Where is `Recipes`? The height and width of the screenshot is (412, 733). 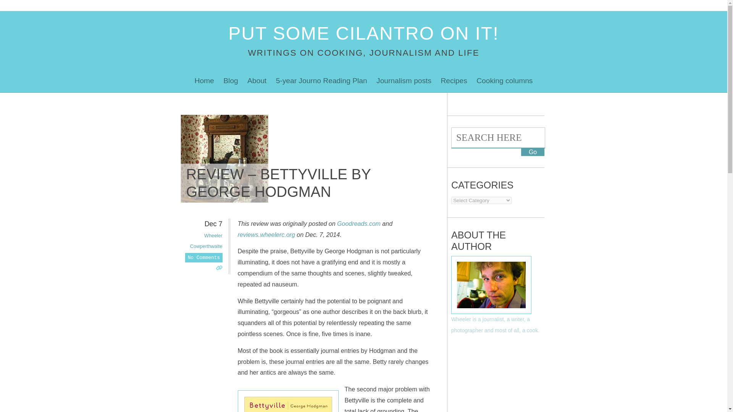
Recipes is located at coordinates (454, 81).